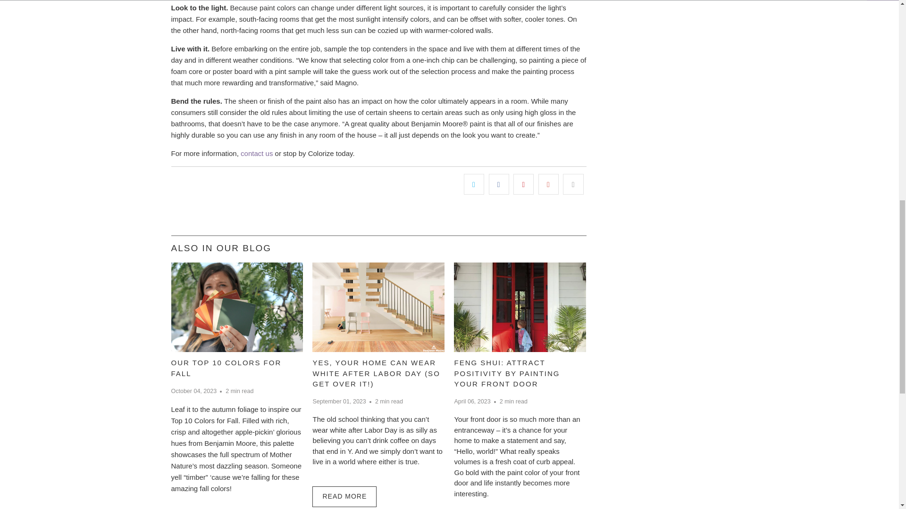  I want to click on Share this on Pinterest, so click(523, 184).